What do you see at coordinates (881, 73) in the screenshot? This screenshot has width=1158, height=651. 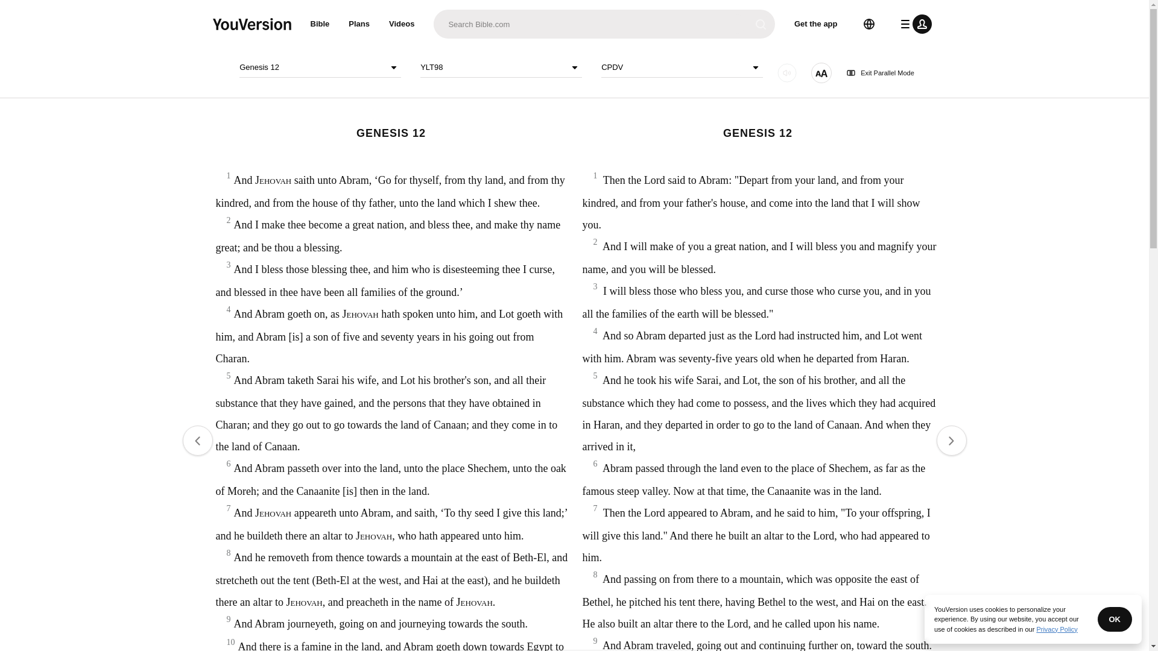 I see `Exit Parallel Mode` at bounding box center [881, 73].